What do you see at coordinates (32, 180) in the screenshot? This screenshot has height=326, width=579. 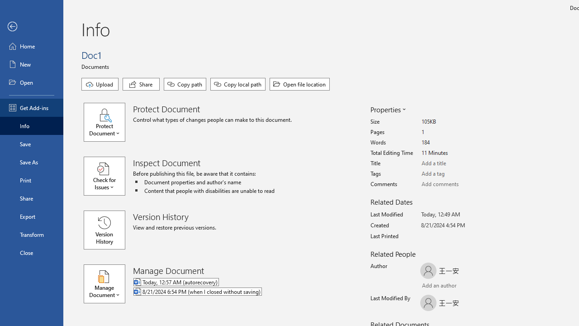 I see `Print` at bounding box center [32, 180].